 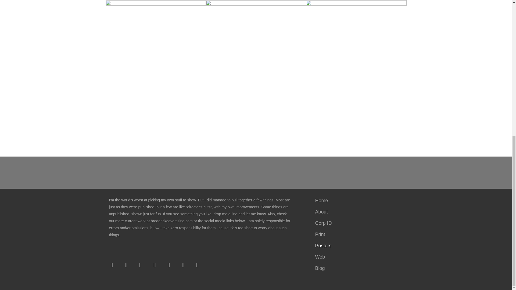 What do you see at coordinates (358, 234) in the screenshot?
I see `Print` at bounding box center [358, 234].